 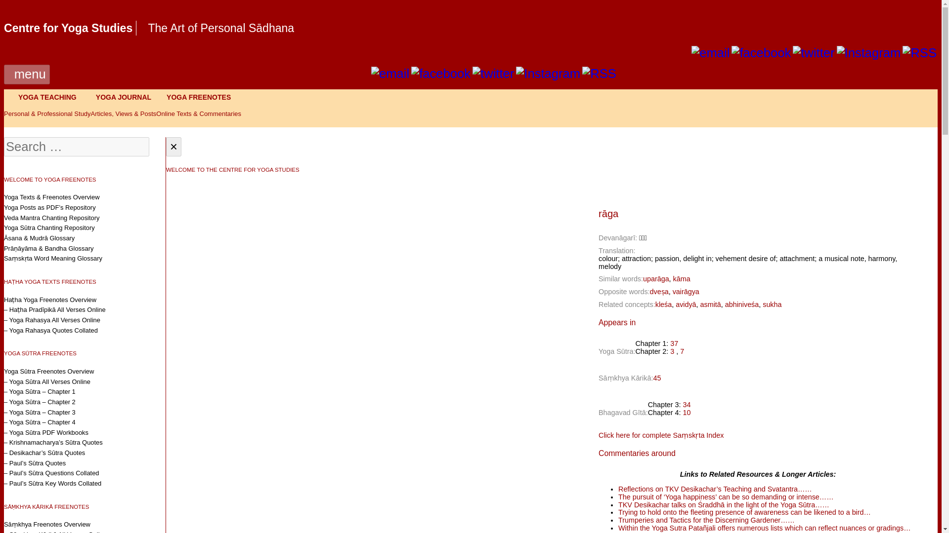 I want to click on email, so click(x=711, y=53).